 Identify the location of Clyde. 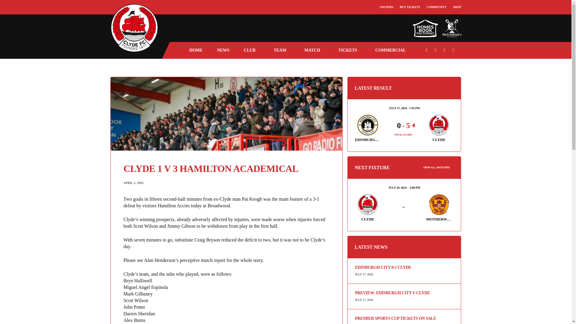
(368, 205).